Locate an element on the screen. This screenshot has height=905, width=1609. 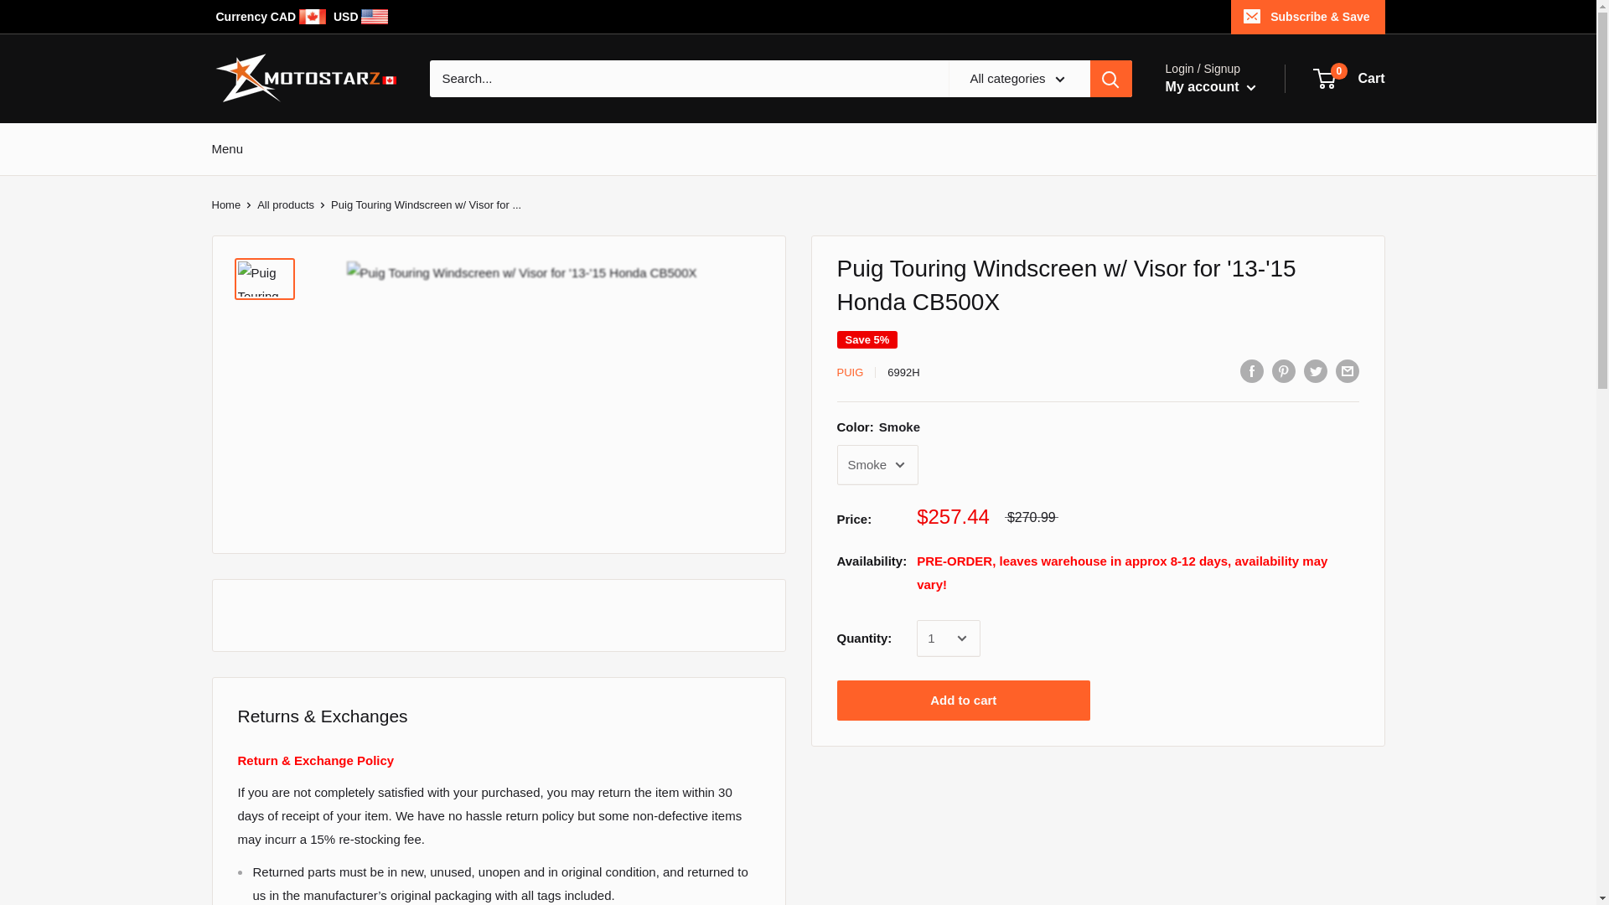
USD is located at coordinates (1210, 86).